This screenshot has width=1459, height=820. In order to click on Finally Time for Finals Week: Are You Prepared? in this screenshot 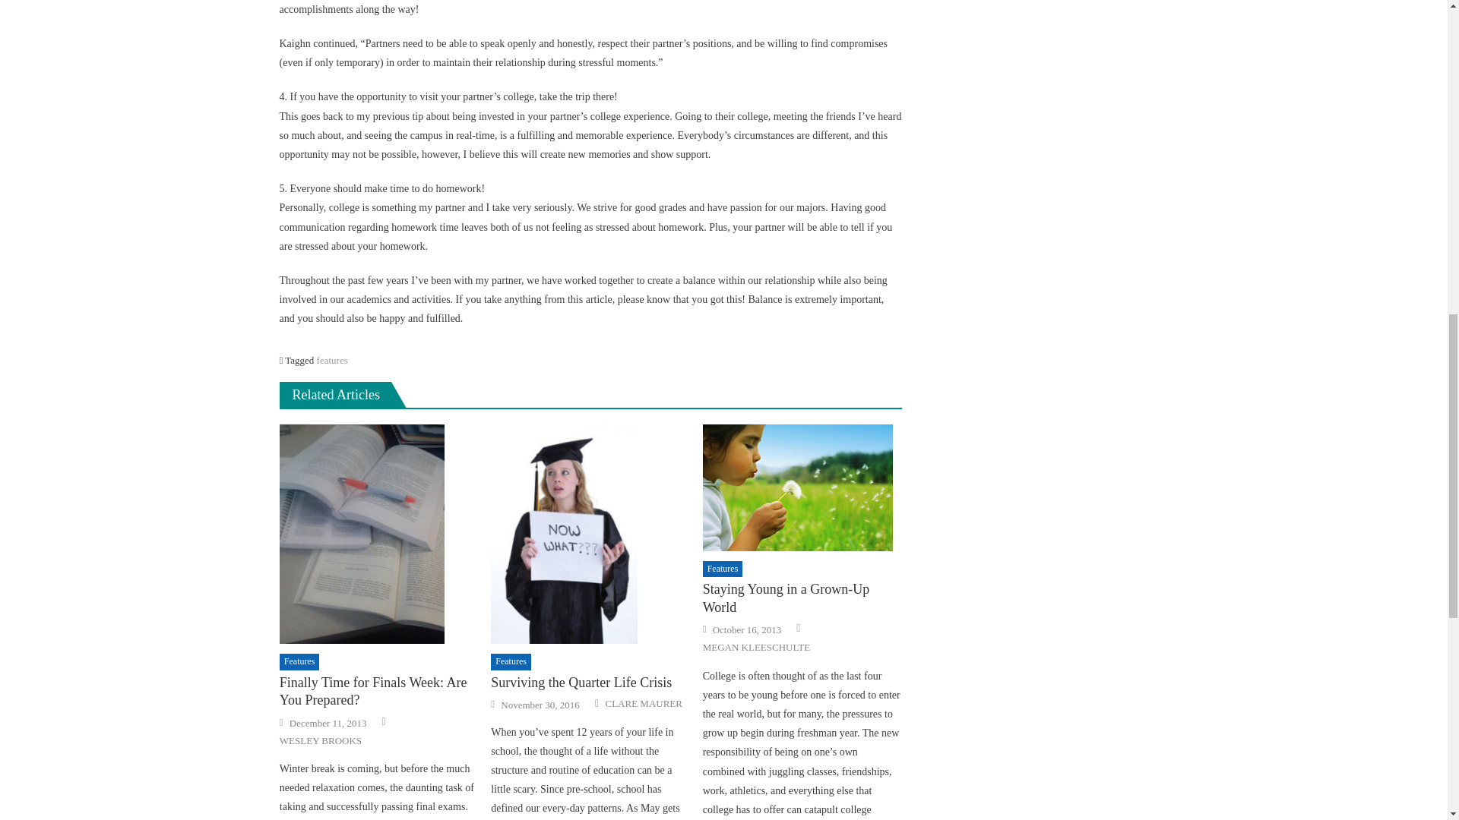, I will do `click(378, 692)`.